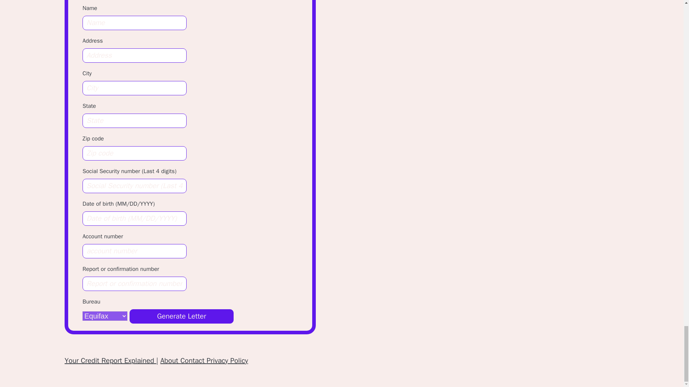 Image resolution: width=689 pixels, height=387 pixels. What do you see at coordinates (228, 360) in the screenshot?
I see `Privacy Policy` at bounding box center [228, 360].